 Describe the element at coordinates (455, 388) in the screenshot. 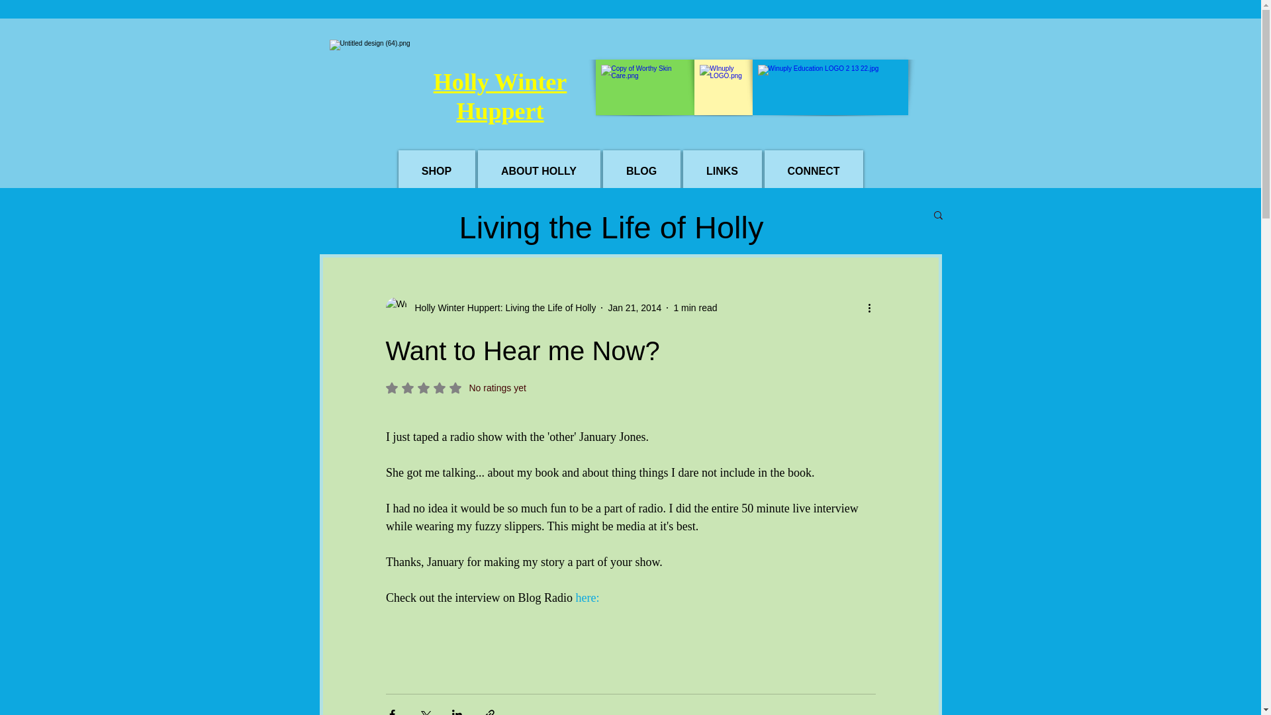

I see `1 min read` at that location.